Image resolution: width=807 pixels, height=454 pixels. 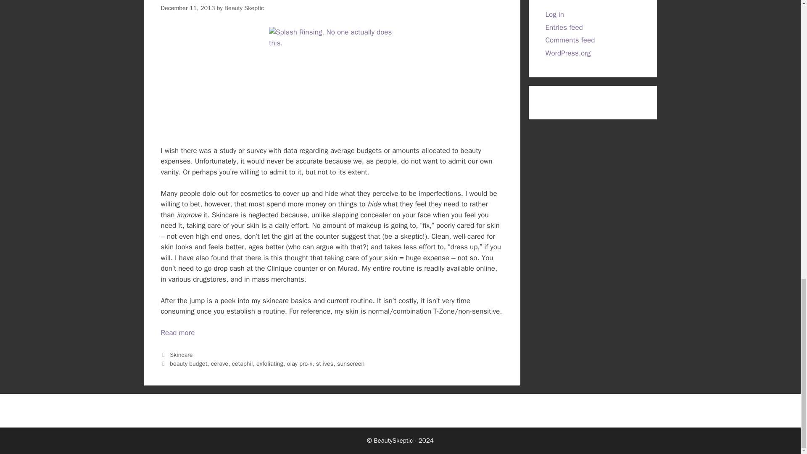 I want to click on Skincare Basics, so click(x=177, y=333).